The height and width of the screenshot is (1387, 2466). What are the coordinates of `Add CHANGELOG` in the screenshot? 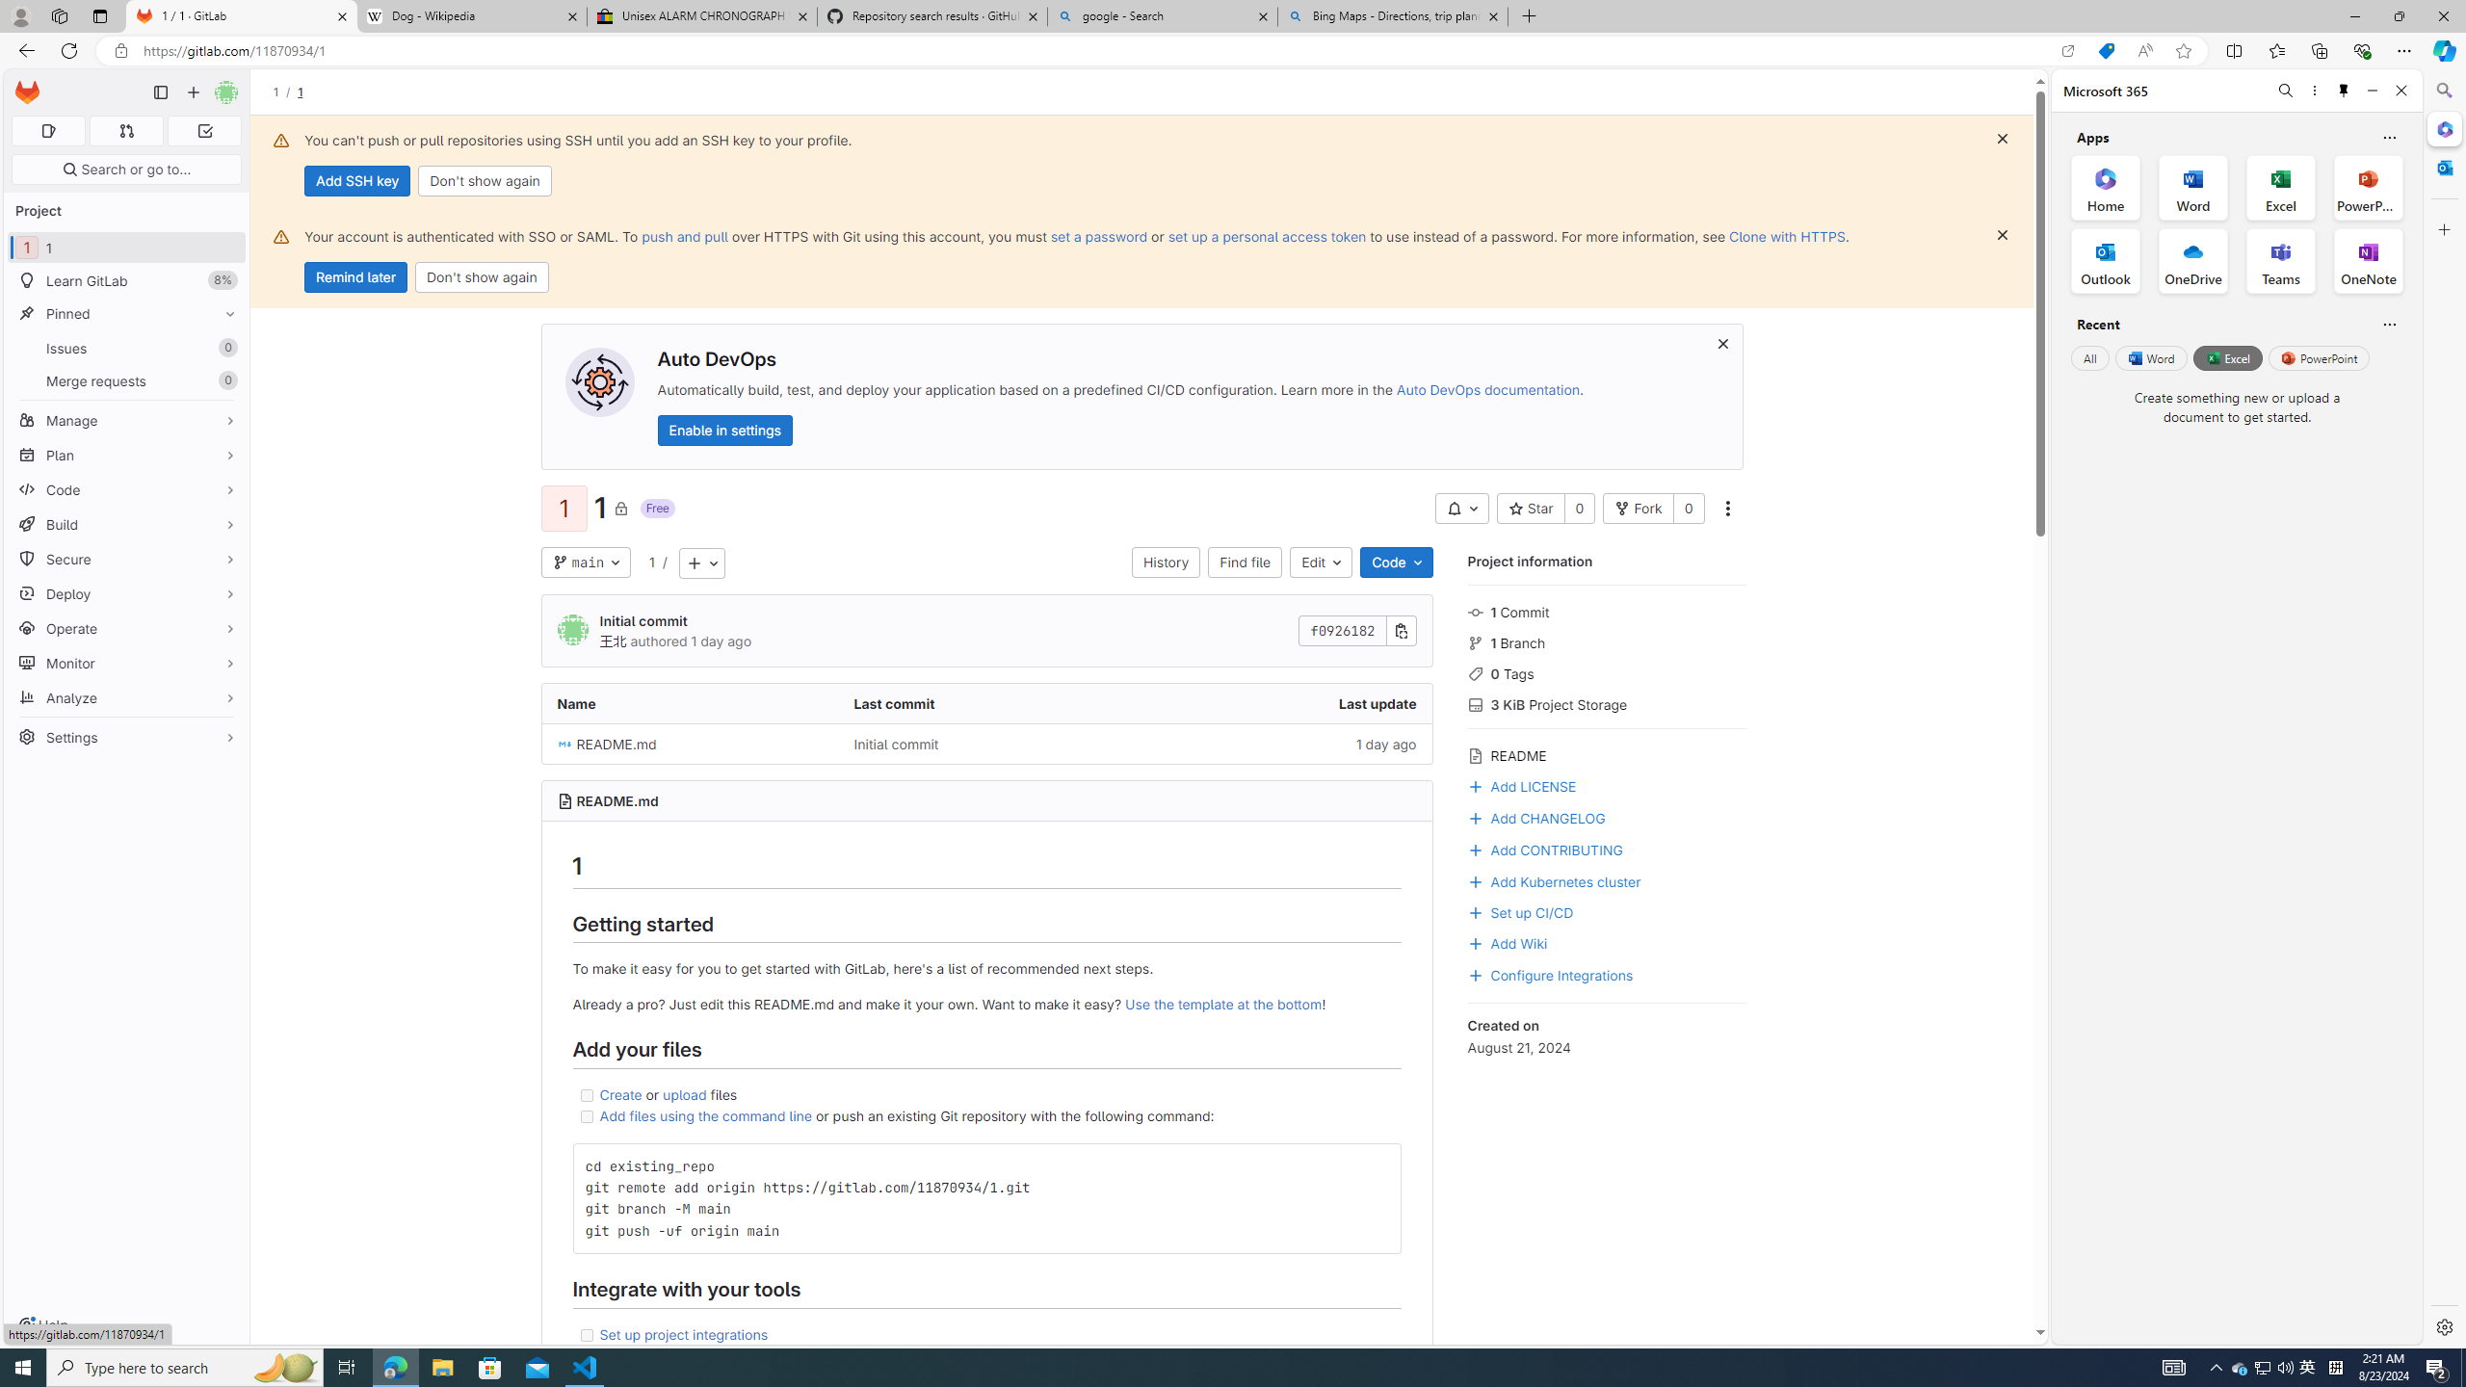 It's located at (1535, 817).